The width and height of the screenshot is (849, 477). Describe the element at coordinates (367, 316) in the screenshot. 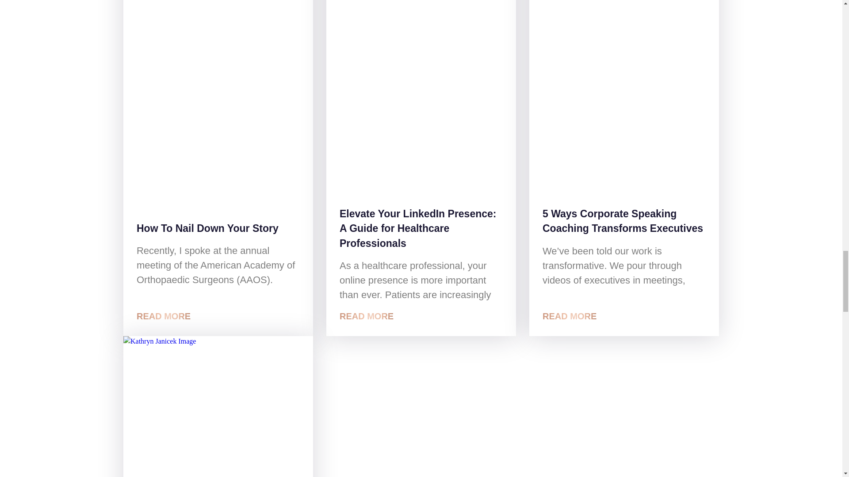

I see `READ MORE` at that location.